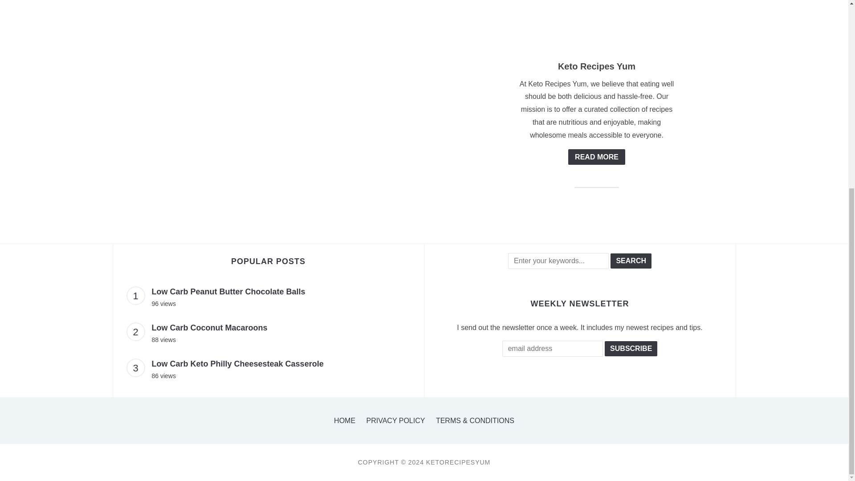 The width and height of the screenshot is (855, 481). Describe the element at coordinates (631, 261) in the screenshot. I see `Search` at that location.